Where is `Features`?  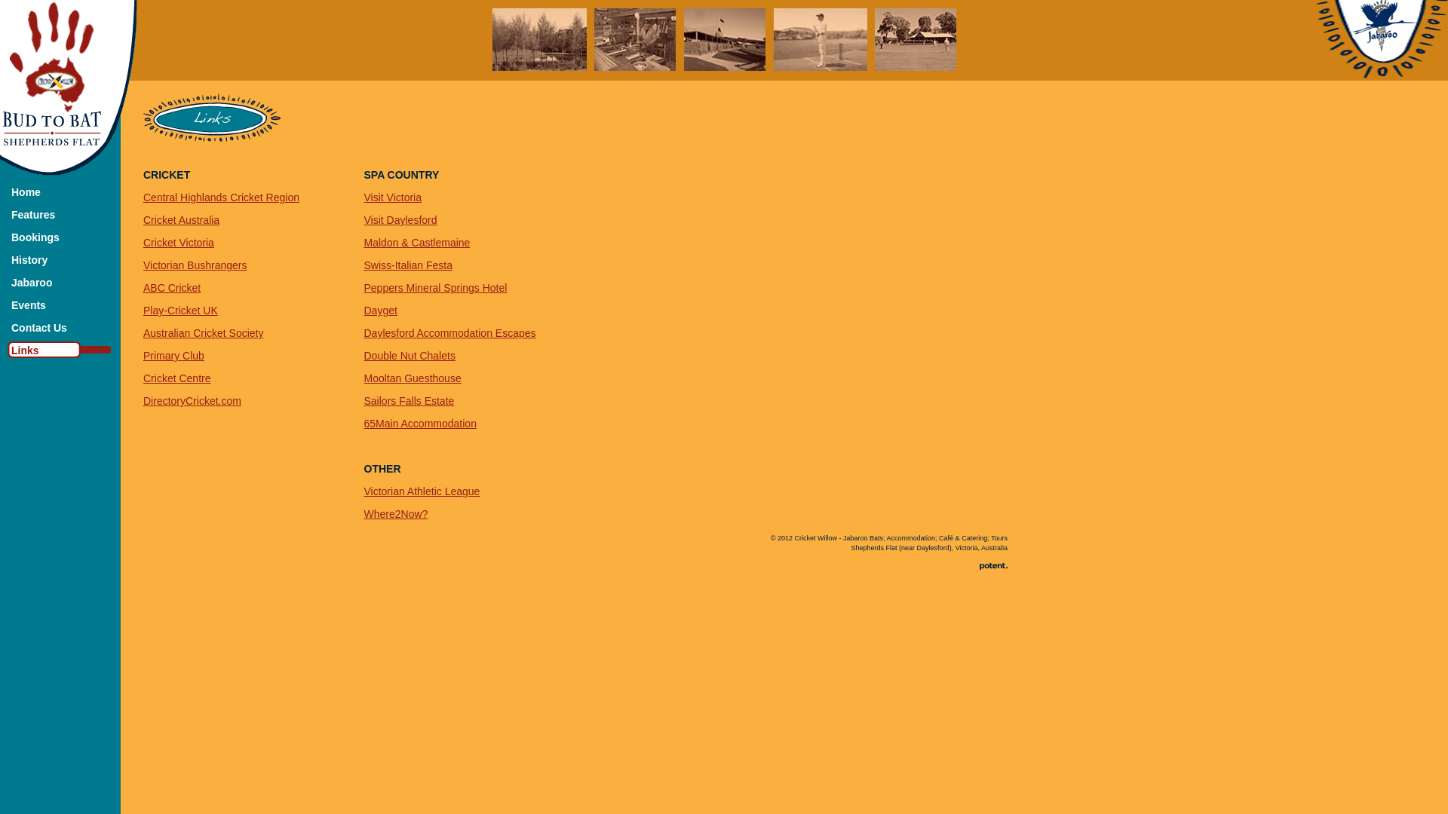 Features is located at coordinates (33, 215).